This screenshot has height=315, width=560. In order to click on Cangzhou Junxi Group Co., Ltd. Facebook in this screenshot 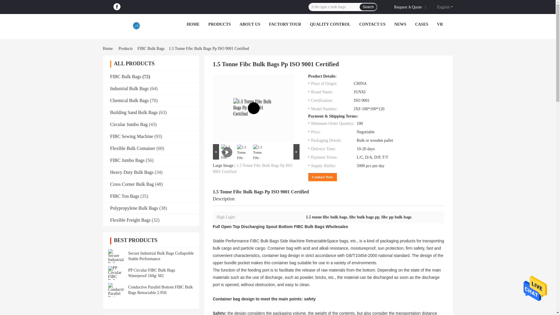, I will do `click(117, 7)`.